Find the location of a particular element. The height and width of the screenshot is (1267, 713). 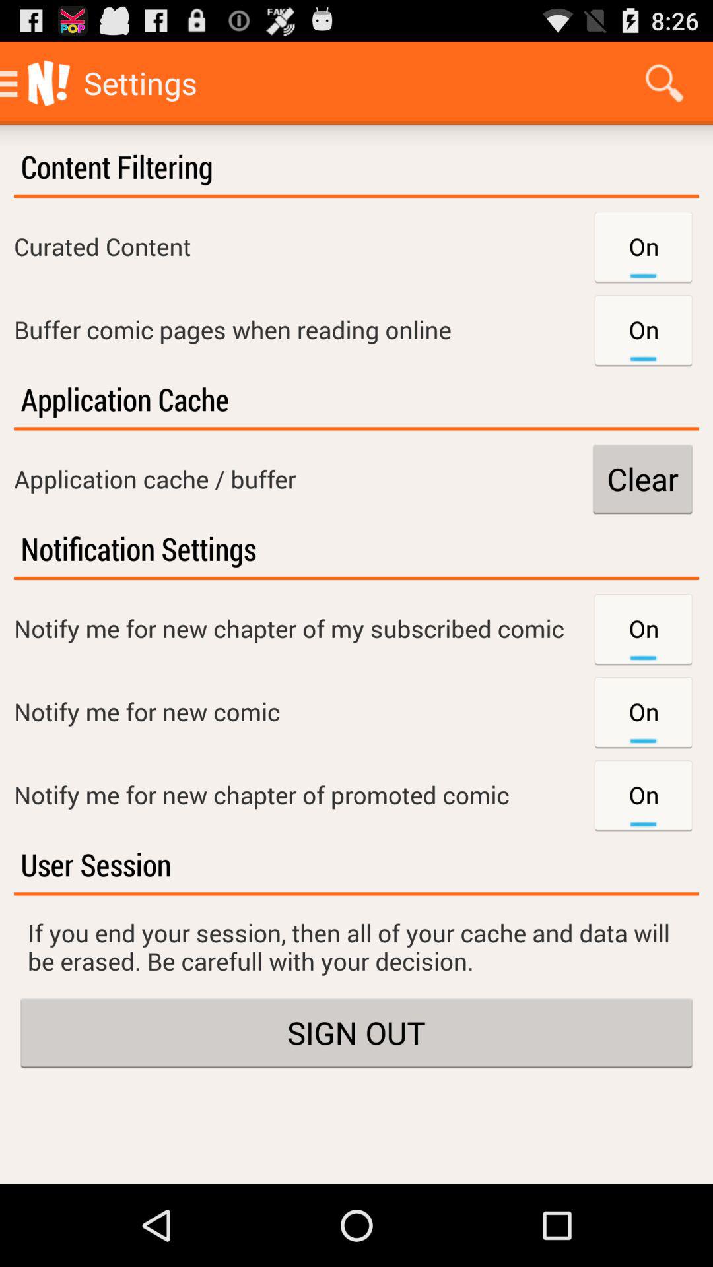

open app to the right of the settings item is located at coordinates (664, 83).